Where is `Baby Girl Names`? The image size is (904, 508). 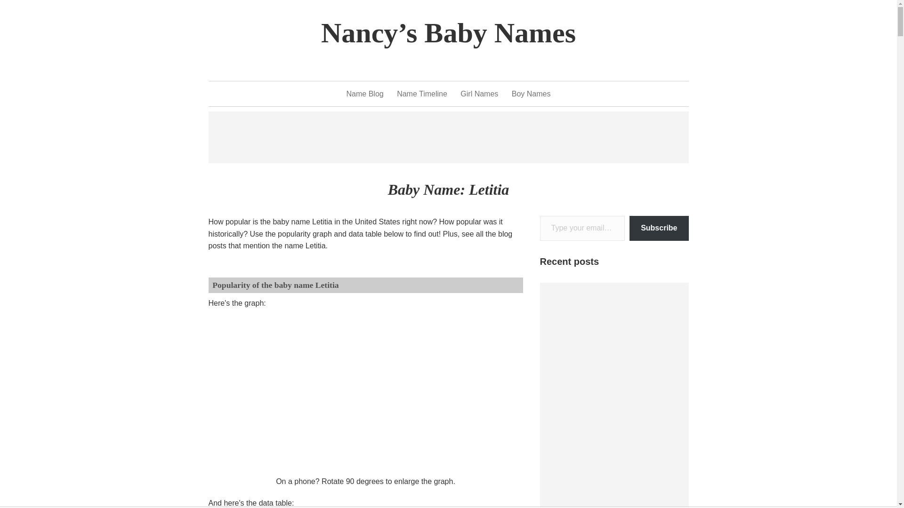 Baby Girl Names is located at coordinates (479, 94).